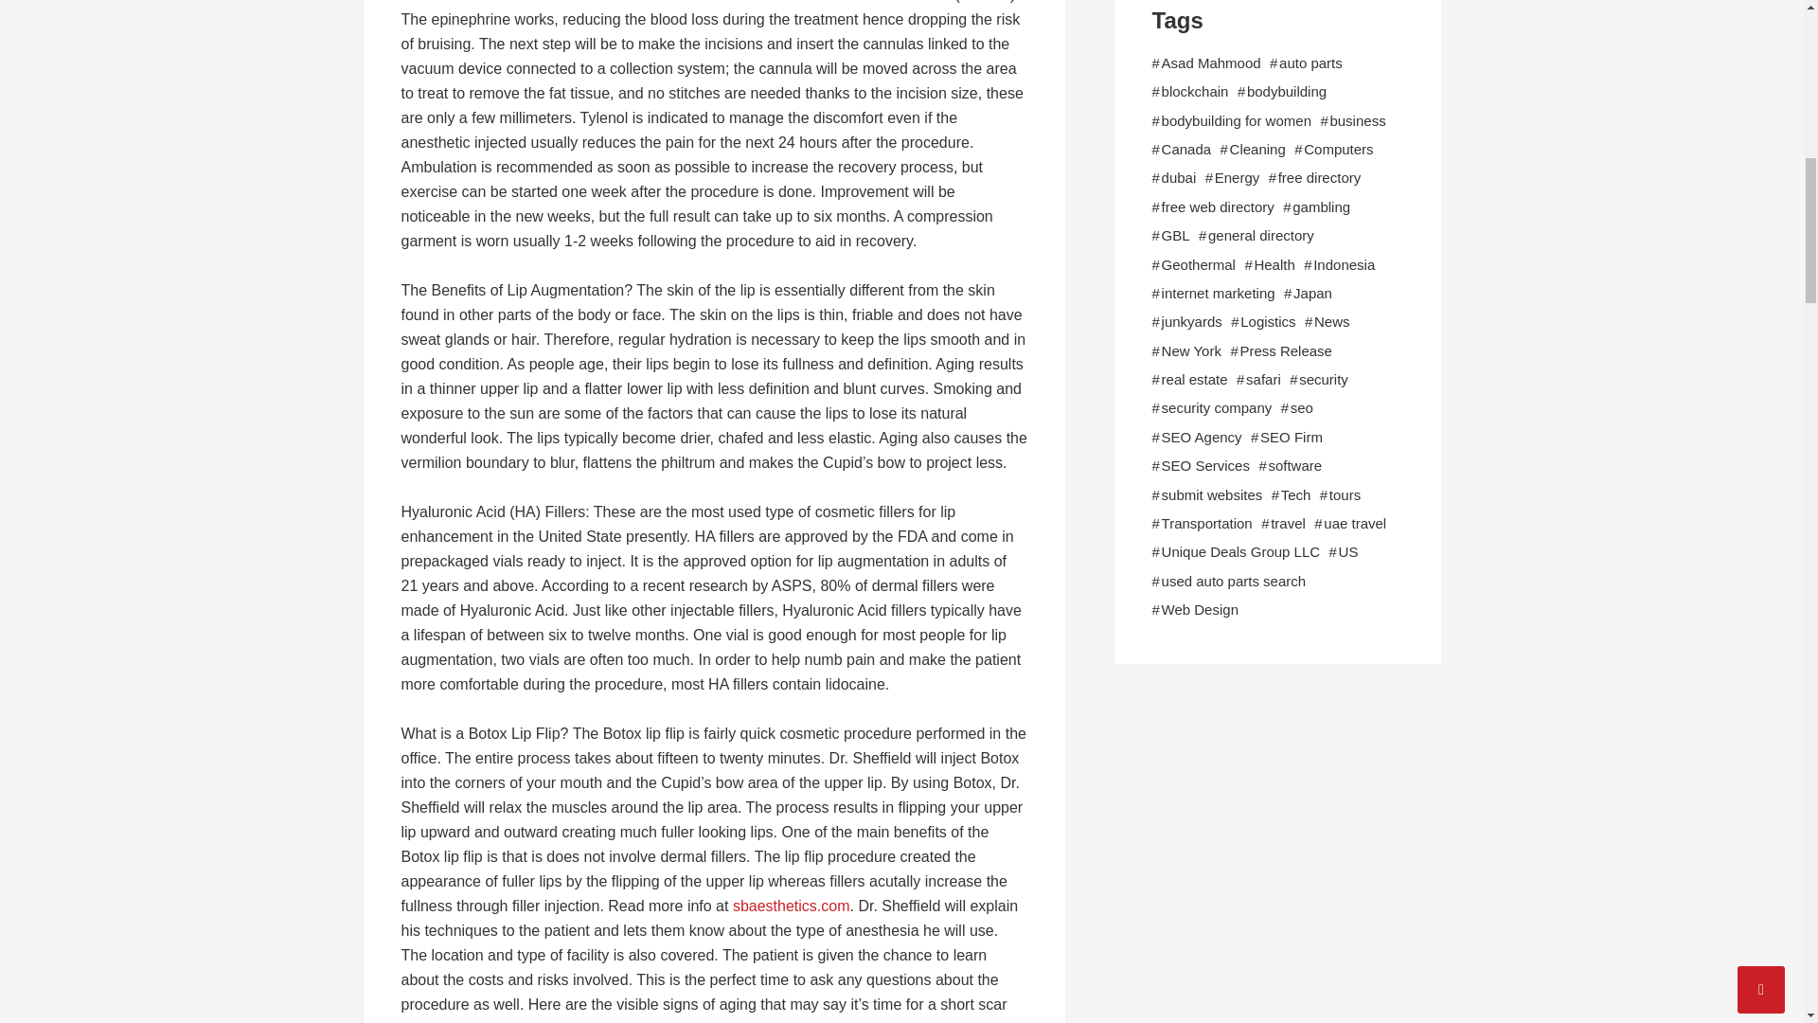  I want to click on News, so click(1332, 322).